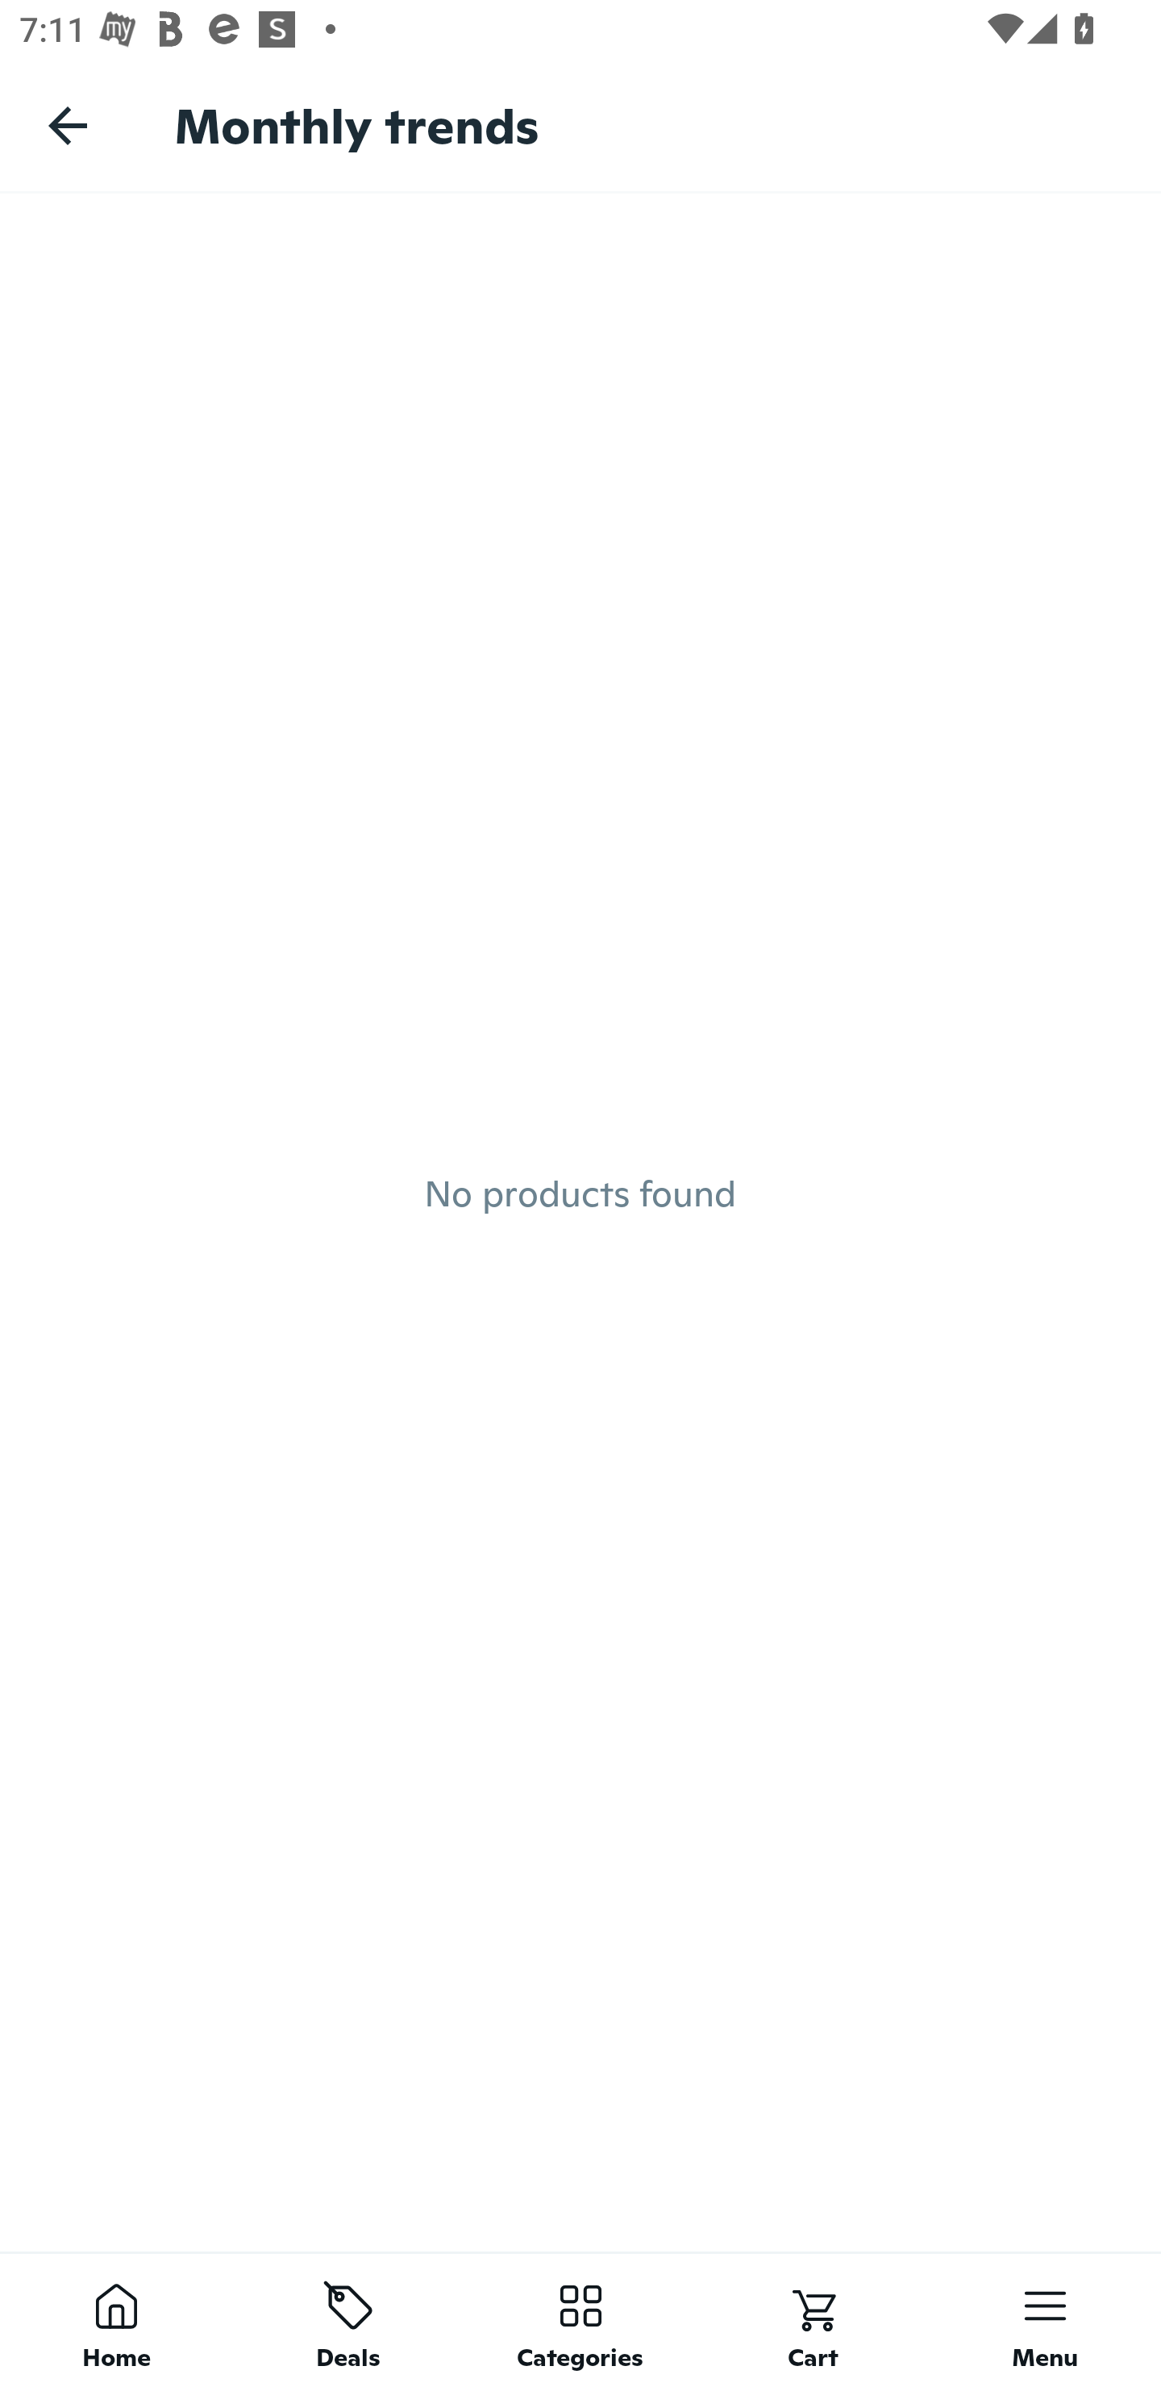  What do you see at coordinates (1045, 2319) in the screenshot?
I see `Menu` at bounding box center [1045, 2319].